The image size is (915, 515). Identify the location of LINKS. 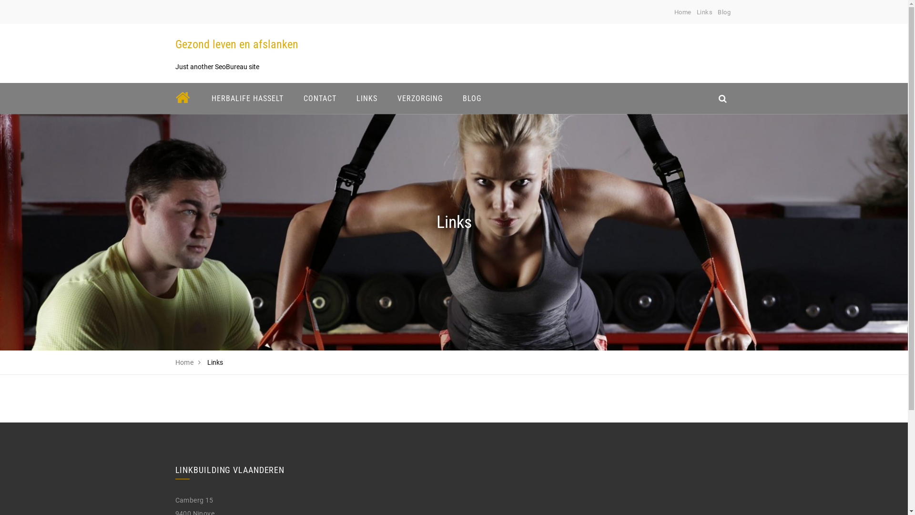
(366, 98).